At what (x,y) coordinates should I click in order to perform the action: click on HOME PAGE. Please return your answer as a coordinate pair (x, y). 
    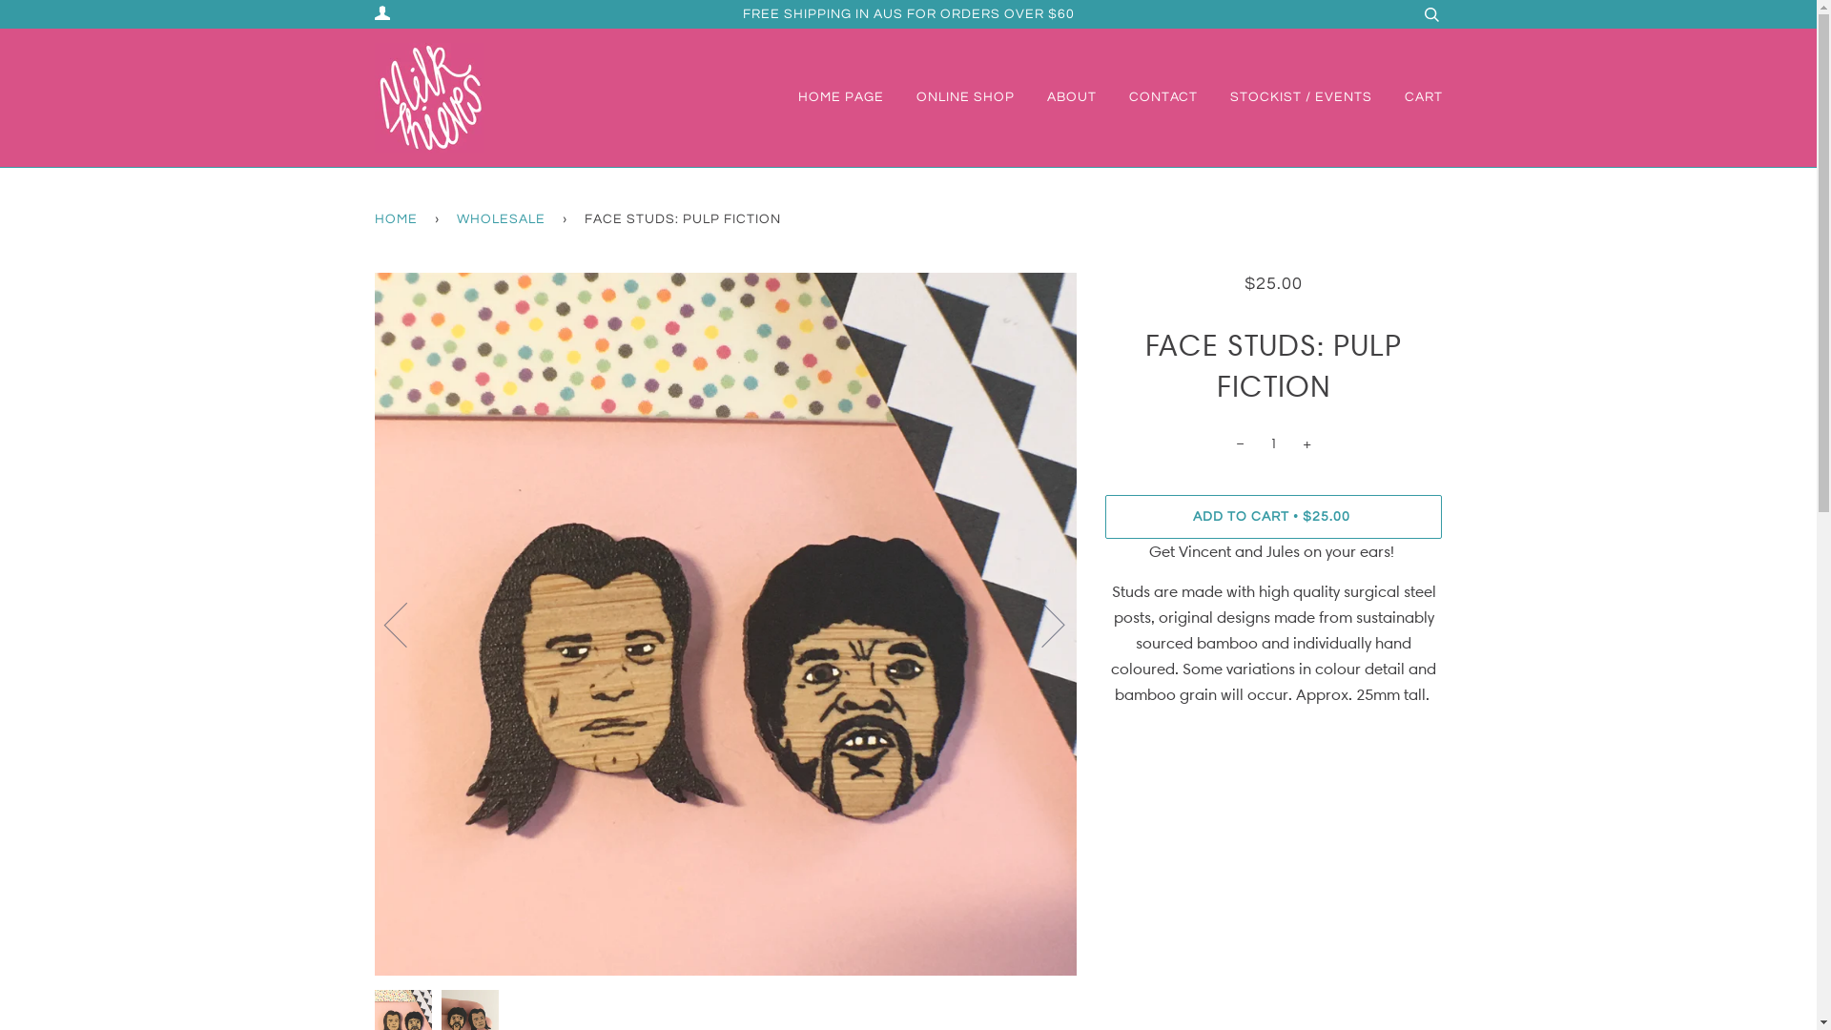
    Looking at the image, I should click on (835, 97).